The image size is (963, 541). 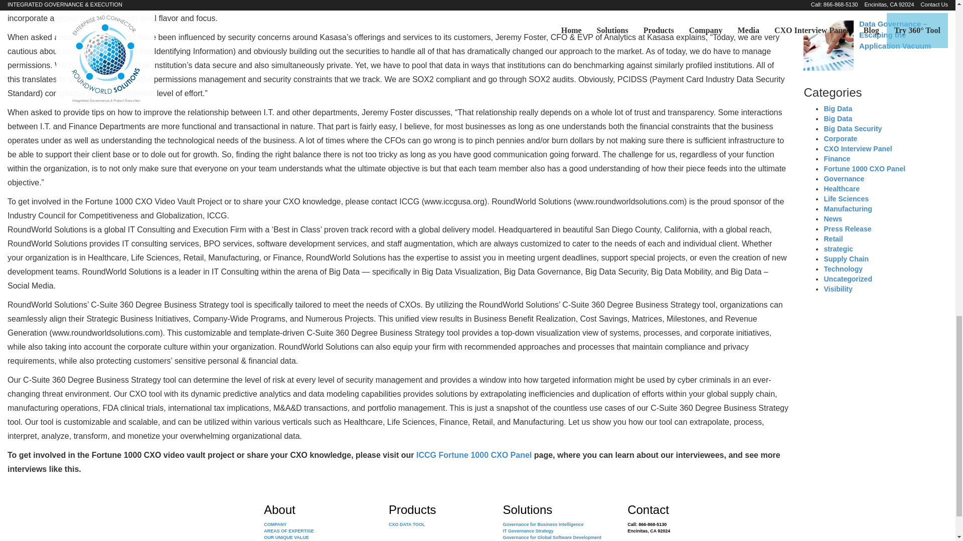 What do you see at coordinates (853, 128) in the screenshot?
I see `Big Data Security` at bounding box center [853, 128].